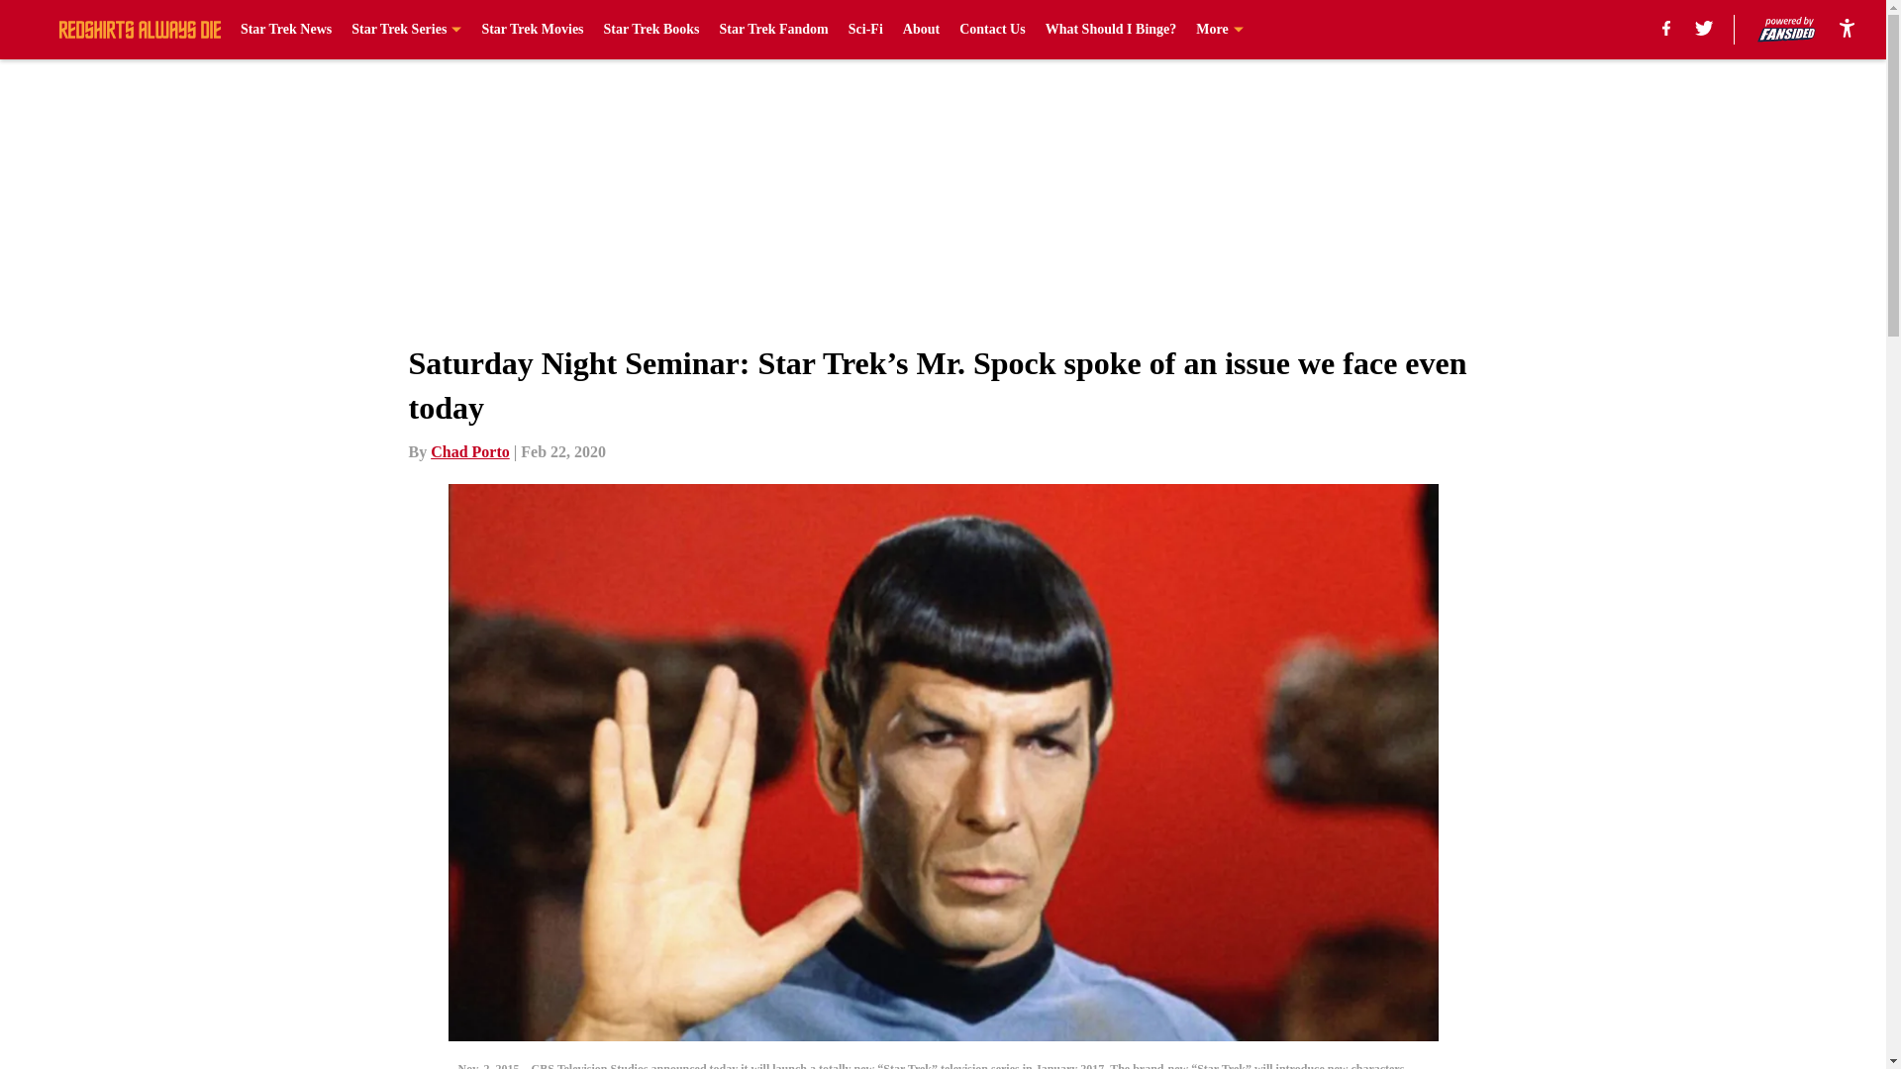  What do you see at coordinates (865, 30) in the screenshot?
I see `Sci-Fi` at bounding box center [865, 30].